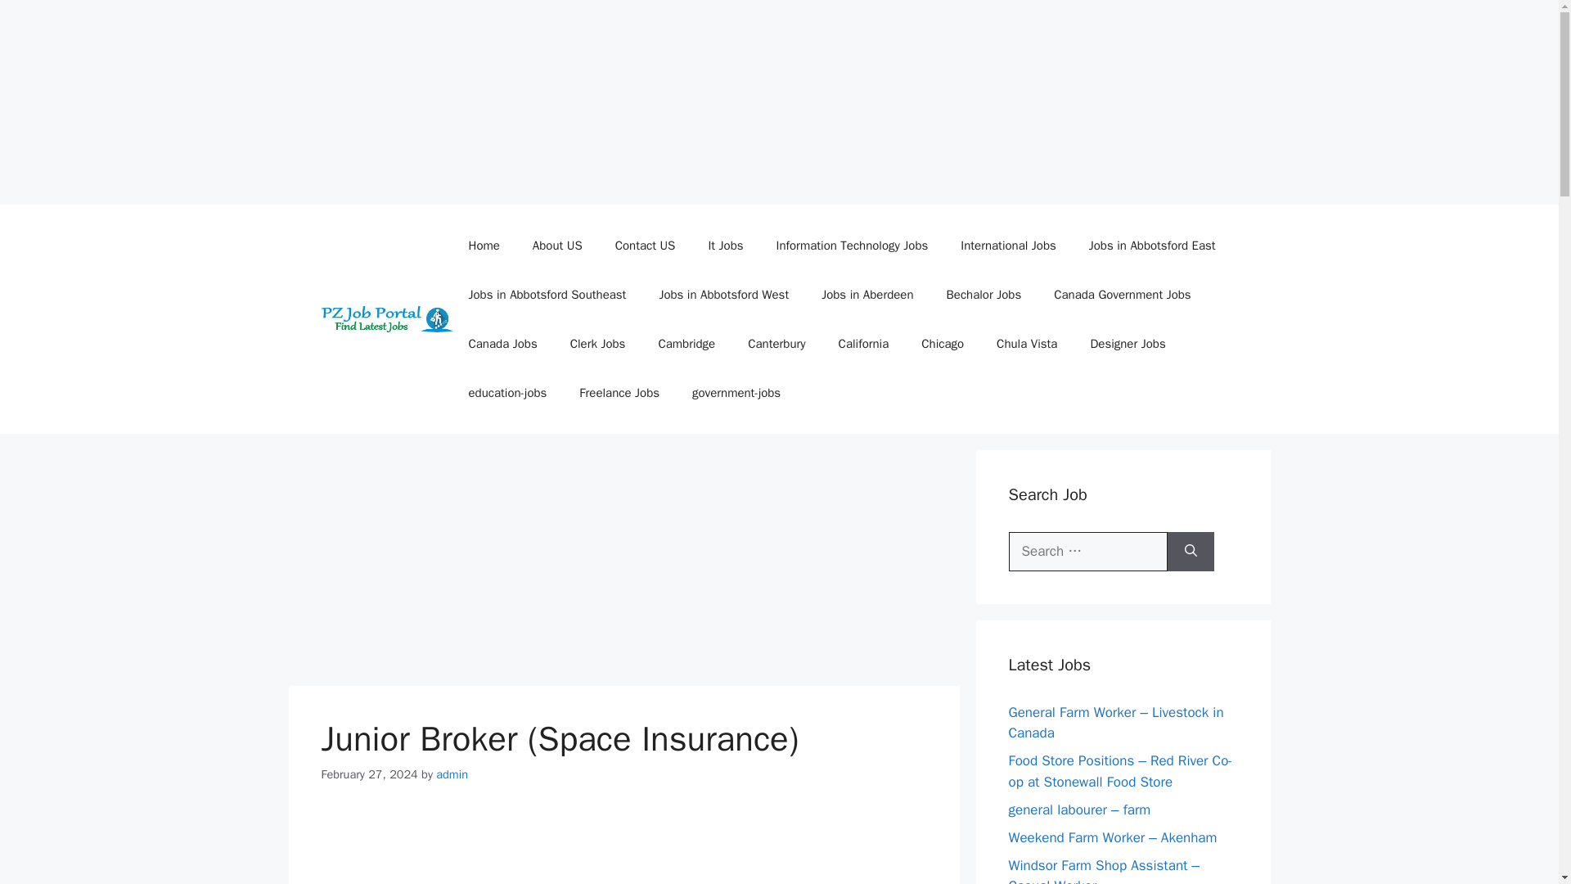  What do you see at coordinates (853, 246) in the screenshot?
I see `Information Technology Jobs` at bounding box center [853, 246].